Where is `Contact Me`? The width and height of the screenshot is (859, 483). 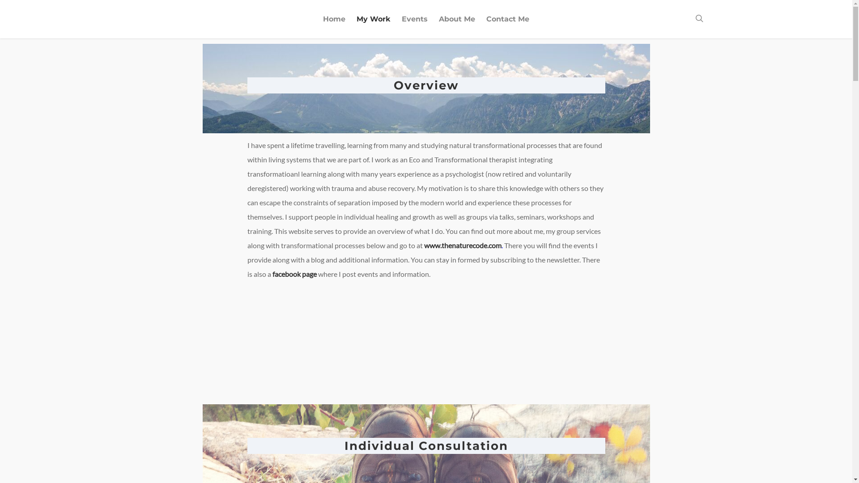 Contact Me is located at coordinates (508, 25).